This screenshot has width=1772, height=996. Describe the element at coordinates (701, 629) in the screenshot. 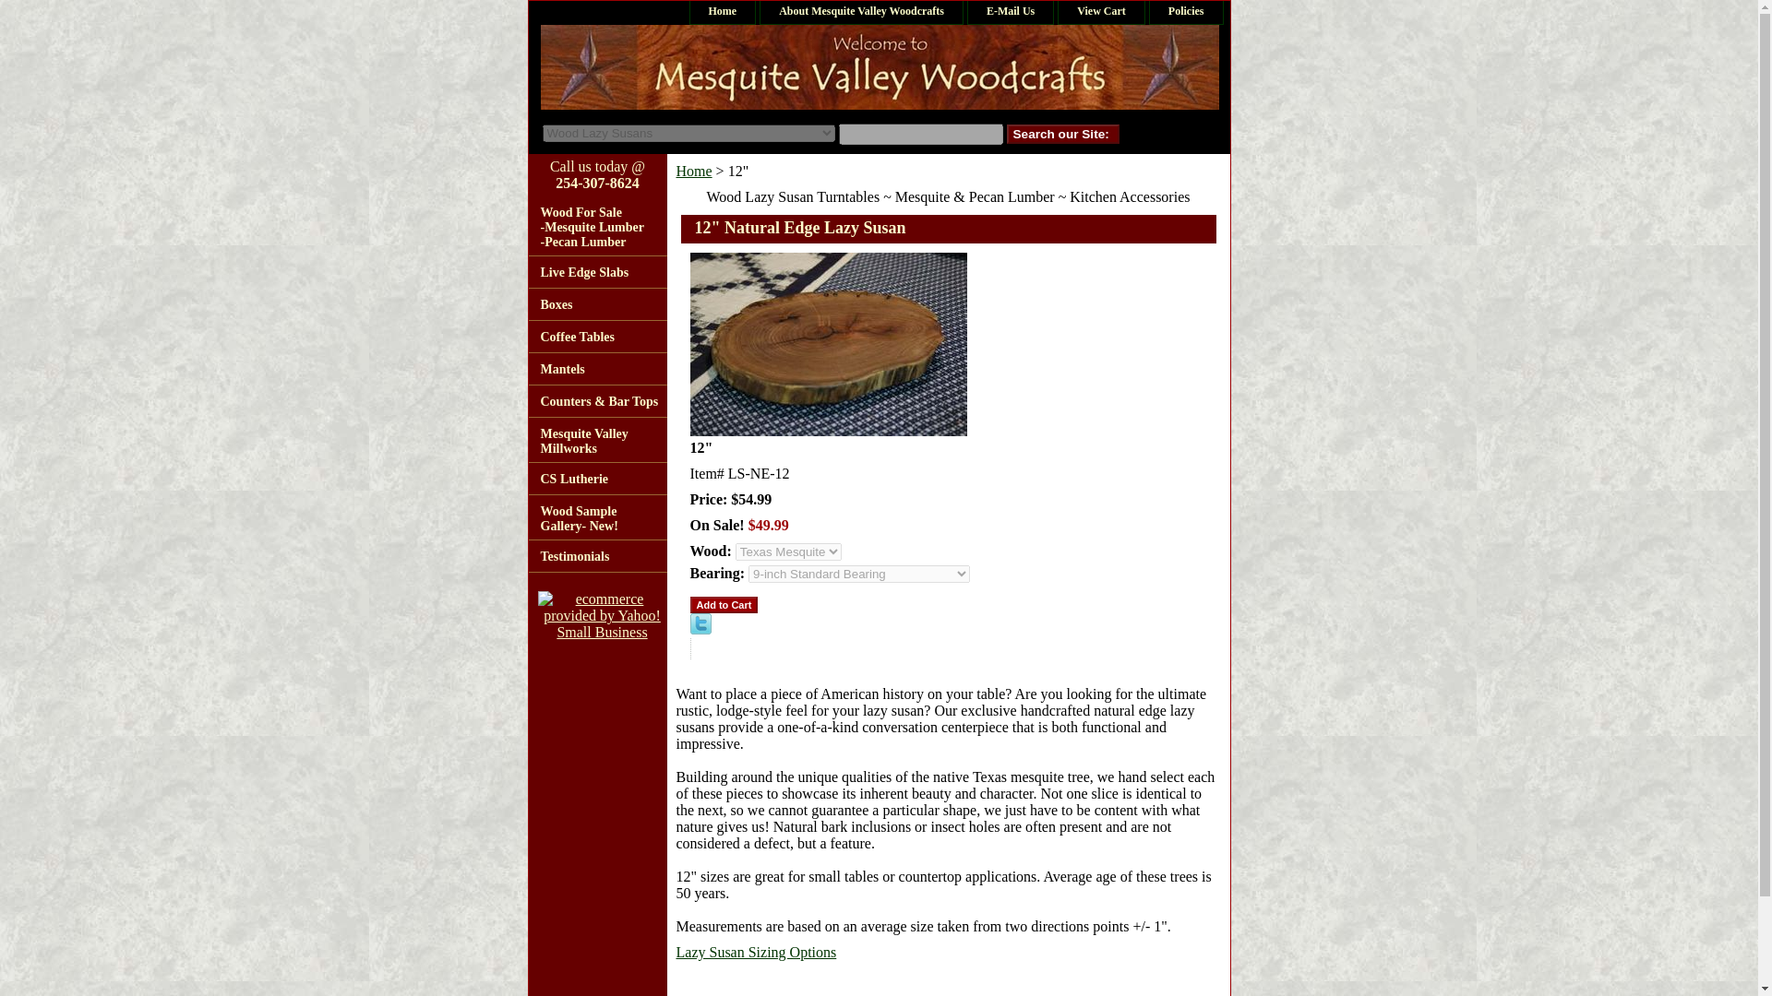

I see `Tweet` at that location.